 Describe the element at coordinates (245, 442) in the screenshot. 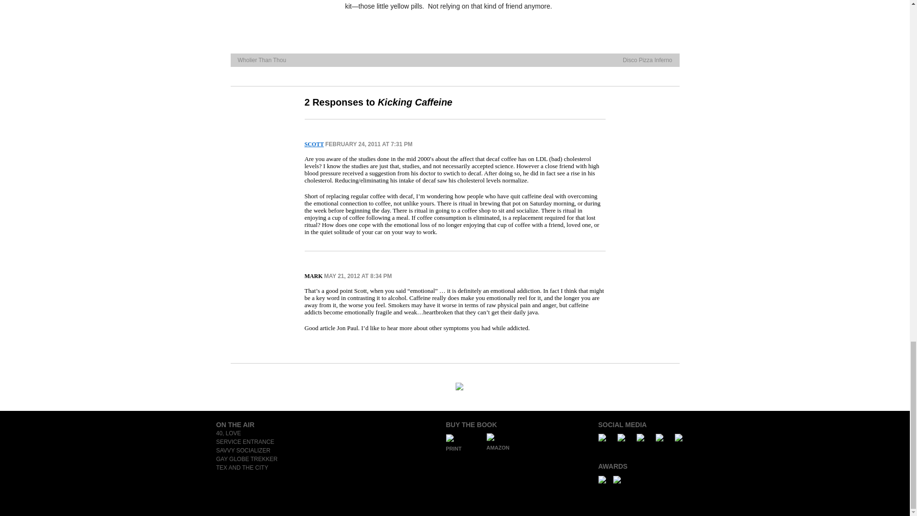

I see `SERVICE ENTRANCE` at that location.